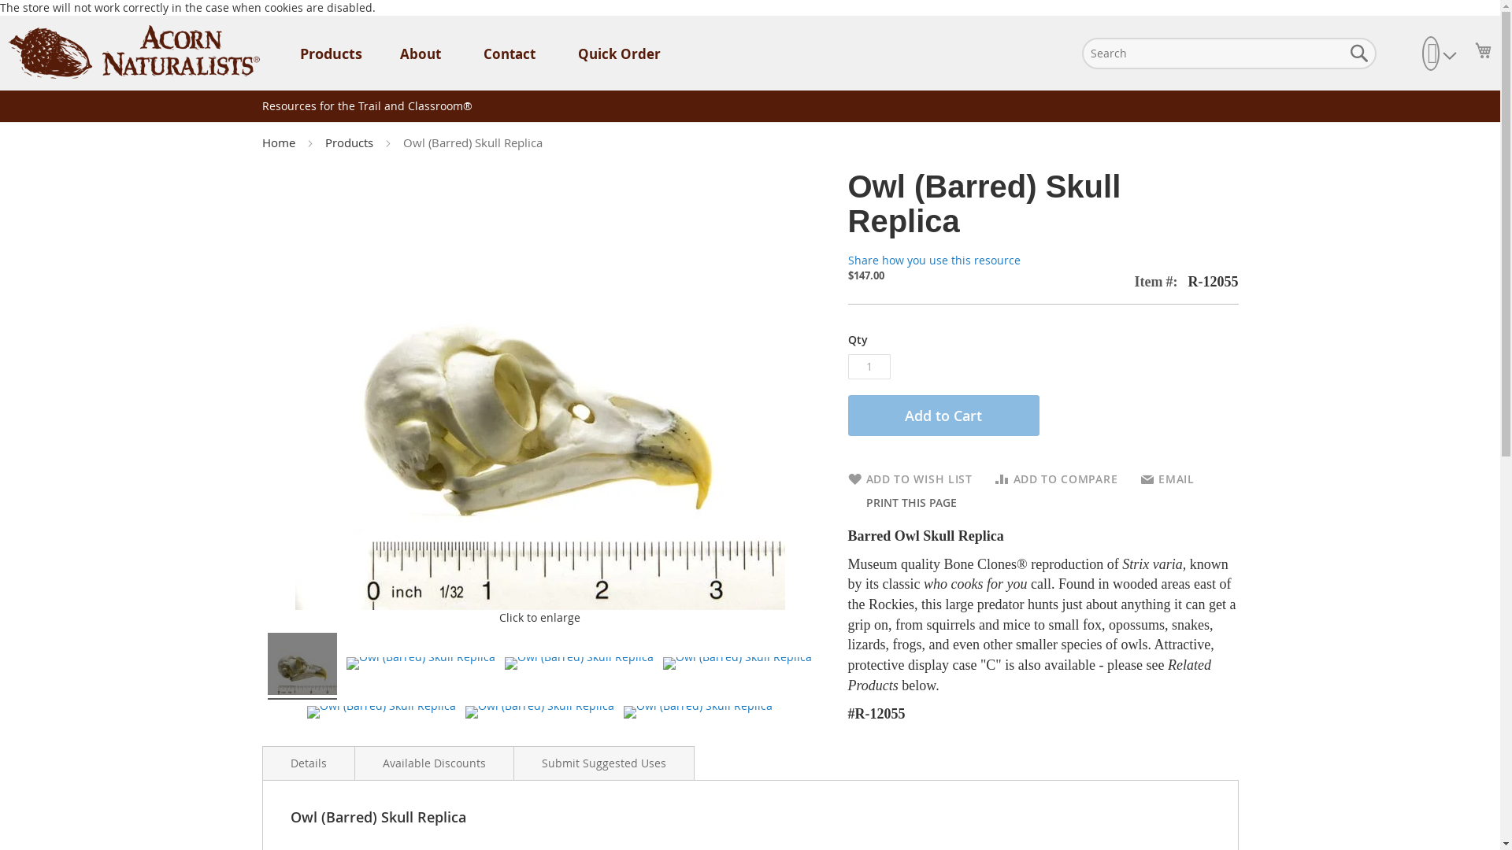  What do you see at coordinates (909, 502) in the screenshot?
I see `  PRINT THIS PAGE` at bounding box center [909, 502].